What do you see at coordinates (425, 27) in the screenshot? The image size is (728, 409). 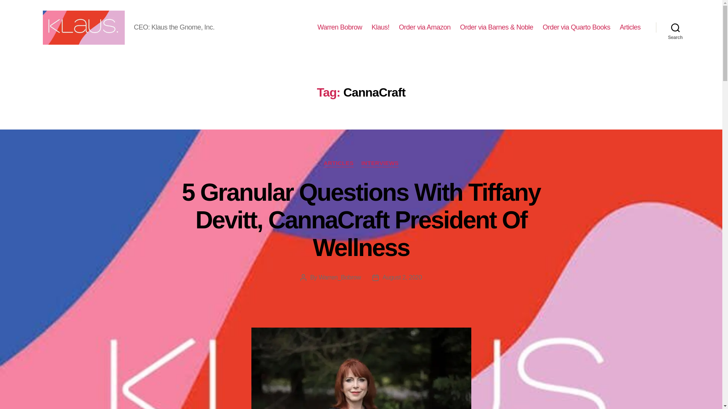 I see `Order via Amazon` at bounding box center [425, 27].